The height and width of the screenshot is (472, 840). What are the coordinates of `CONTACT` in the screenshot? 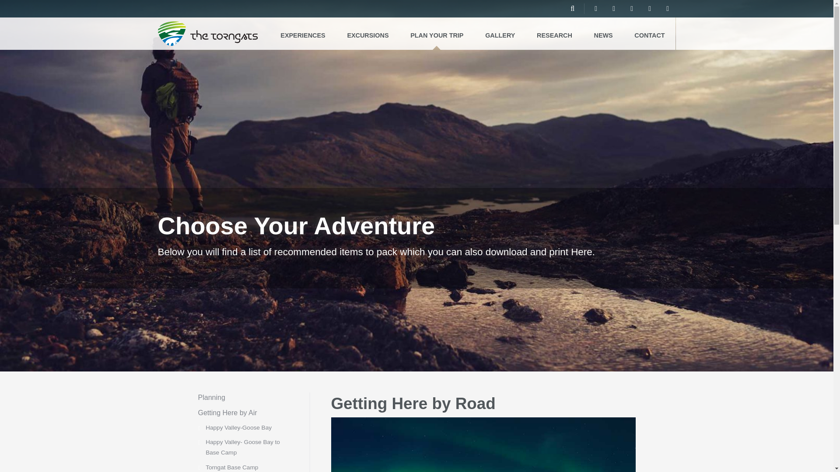 It's located at (650, 33).